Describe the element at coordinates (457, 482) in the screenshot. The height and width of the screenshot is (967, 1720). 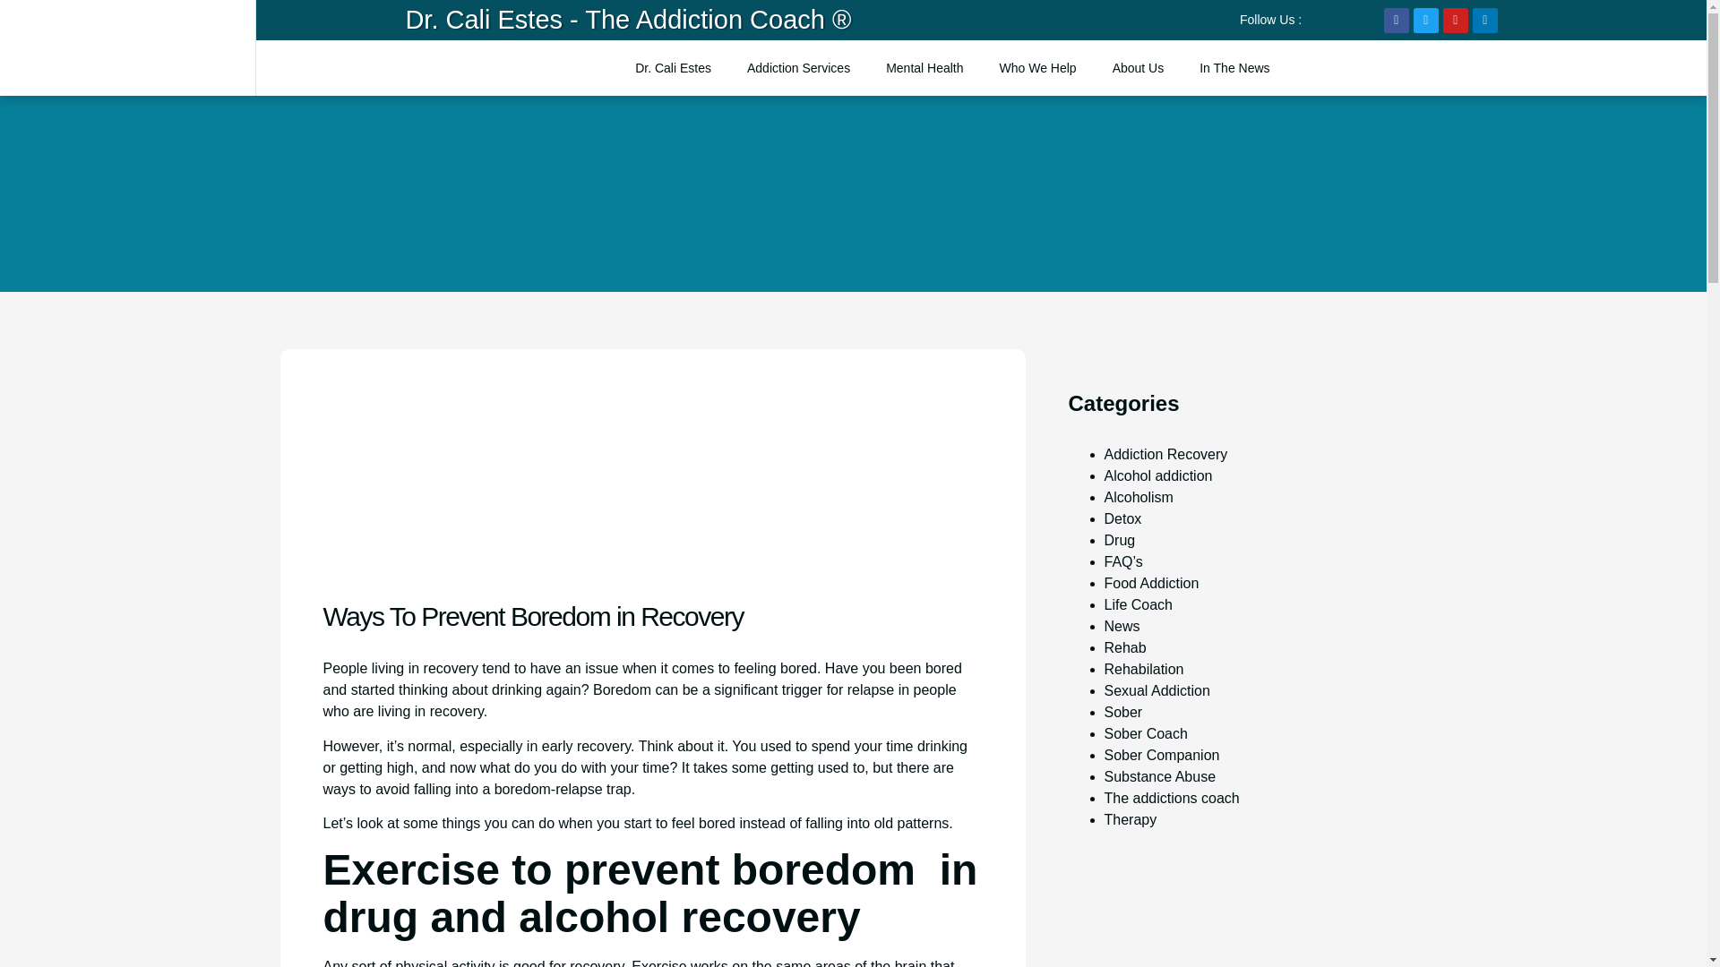
I see `Ways To Prevent Boredom in Recovery 1` at that location.